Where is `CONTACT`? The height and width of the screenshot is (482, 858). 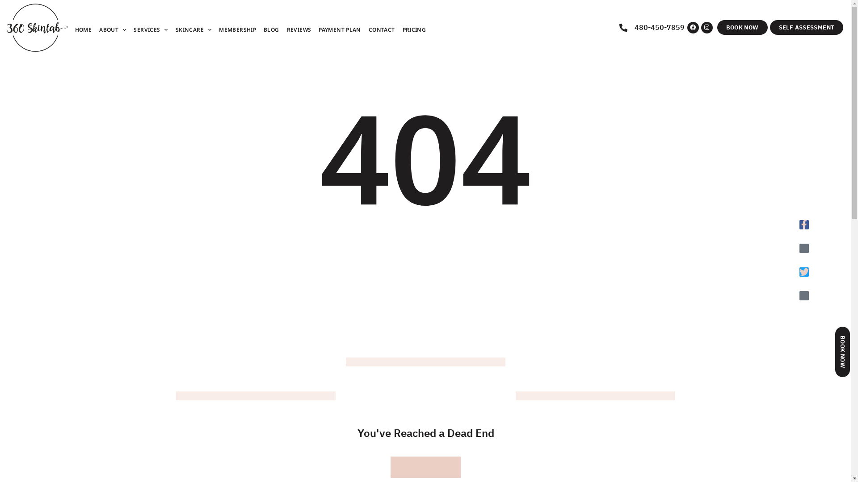
CONTACT is located at coordinates (382, 30).